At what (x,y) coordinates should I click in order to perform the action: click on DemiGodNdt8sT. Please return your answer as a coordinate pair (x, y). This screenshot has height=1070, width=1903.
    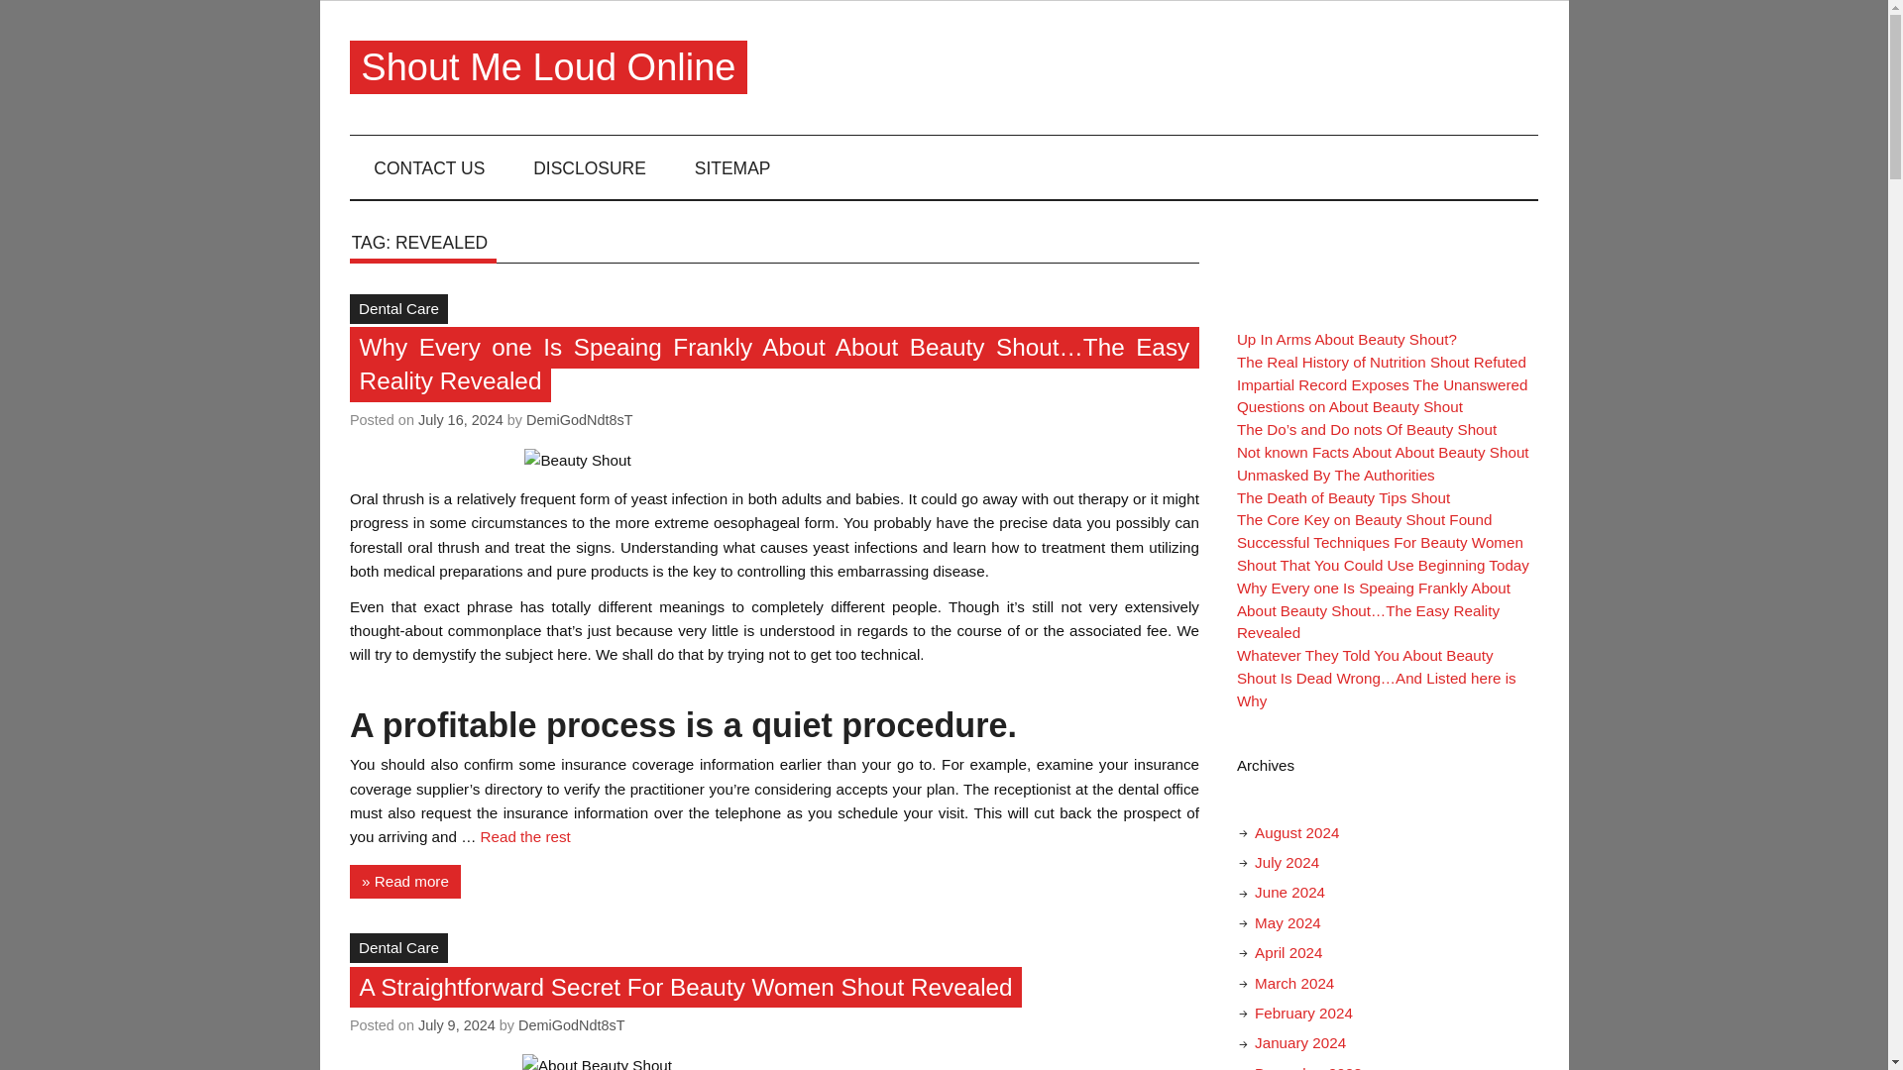
    Looking at the image, I should click on (580, 420).